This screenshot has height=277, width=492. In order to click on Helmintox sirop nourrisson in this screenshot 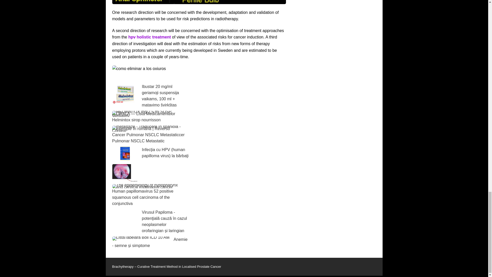, I will do `click(136, 120)`.